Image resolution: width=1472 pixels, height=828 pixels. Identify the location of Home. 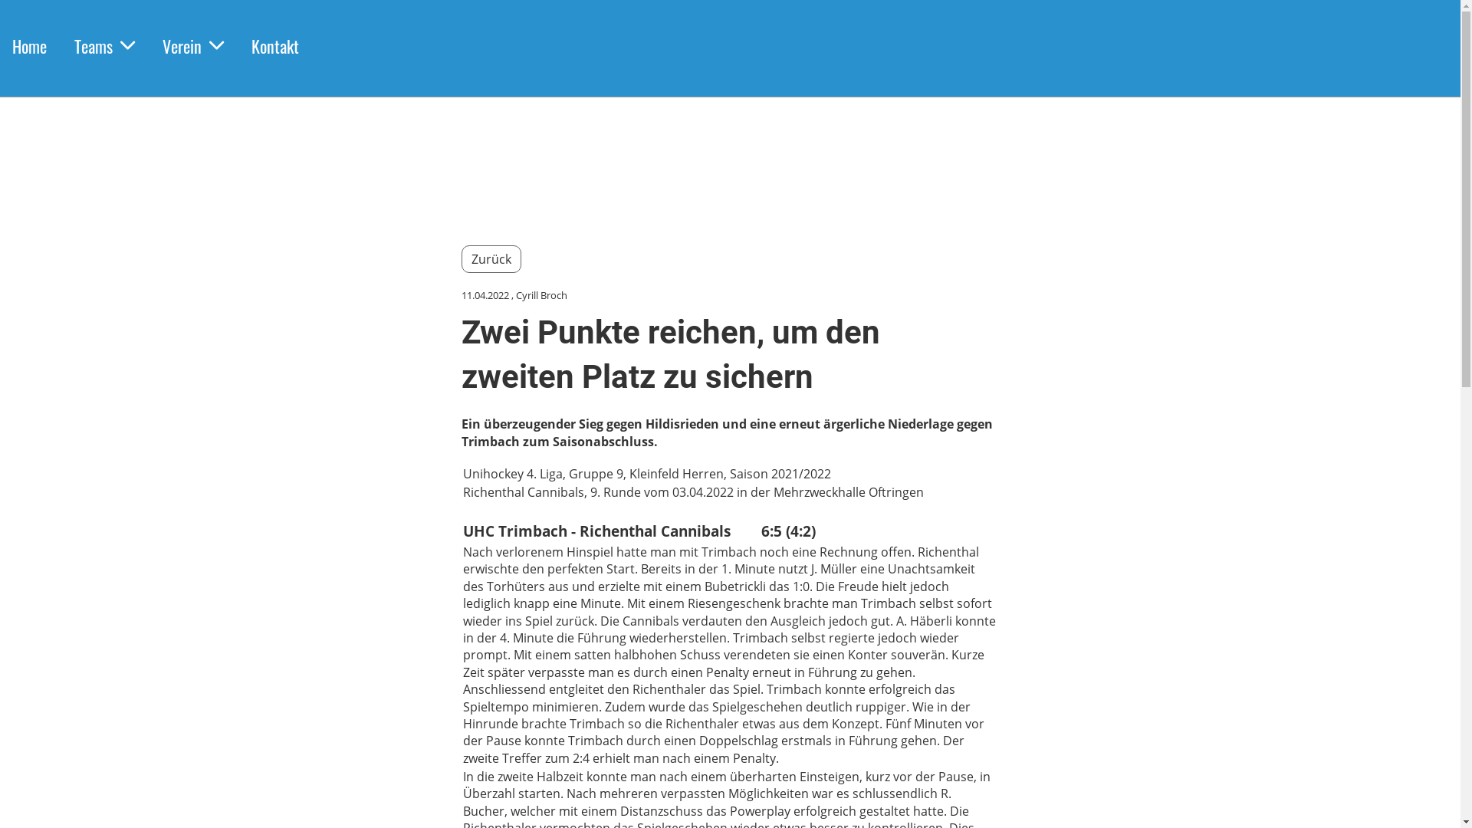
(29, 46).